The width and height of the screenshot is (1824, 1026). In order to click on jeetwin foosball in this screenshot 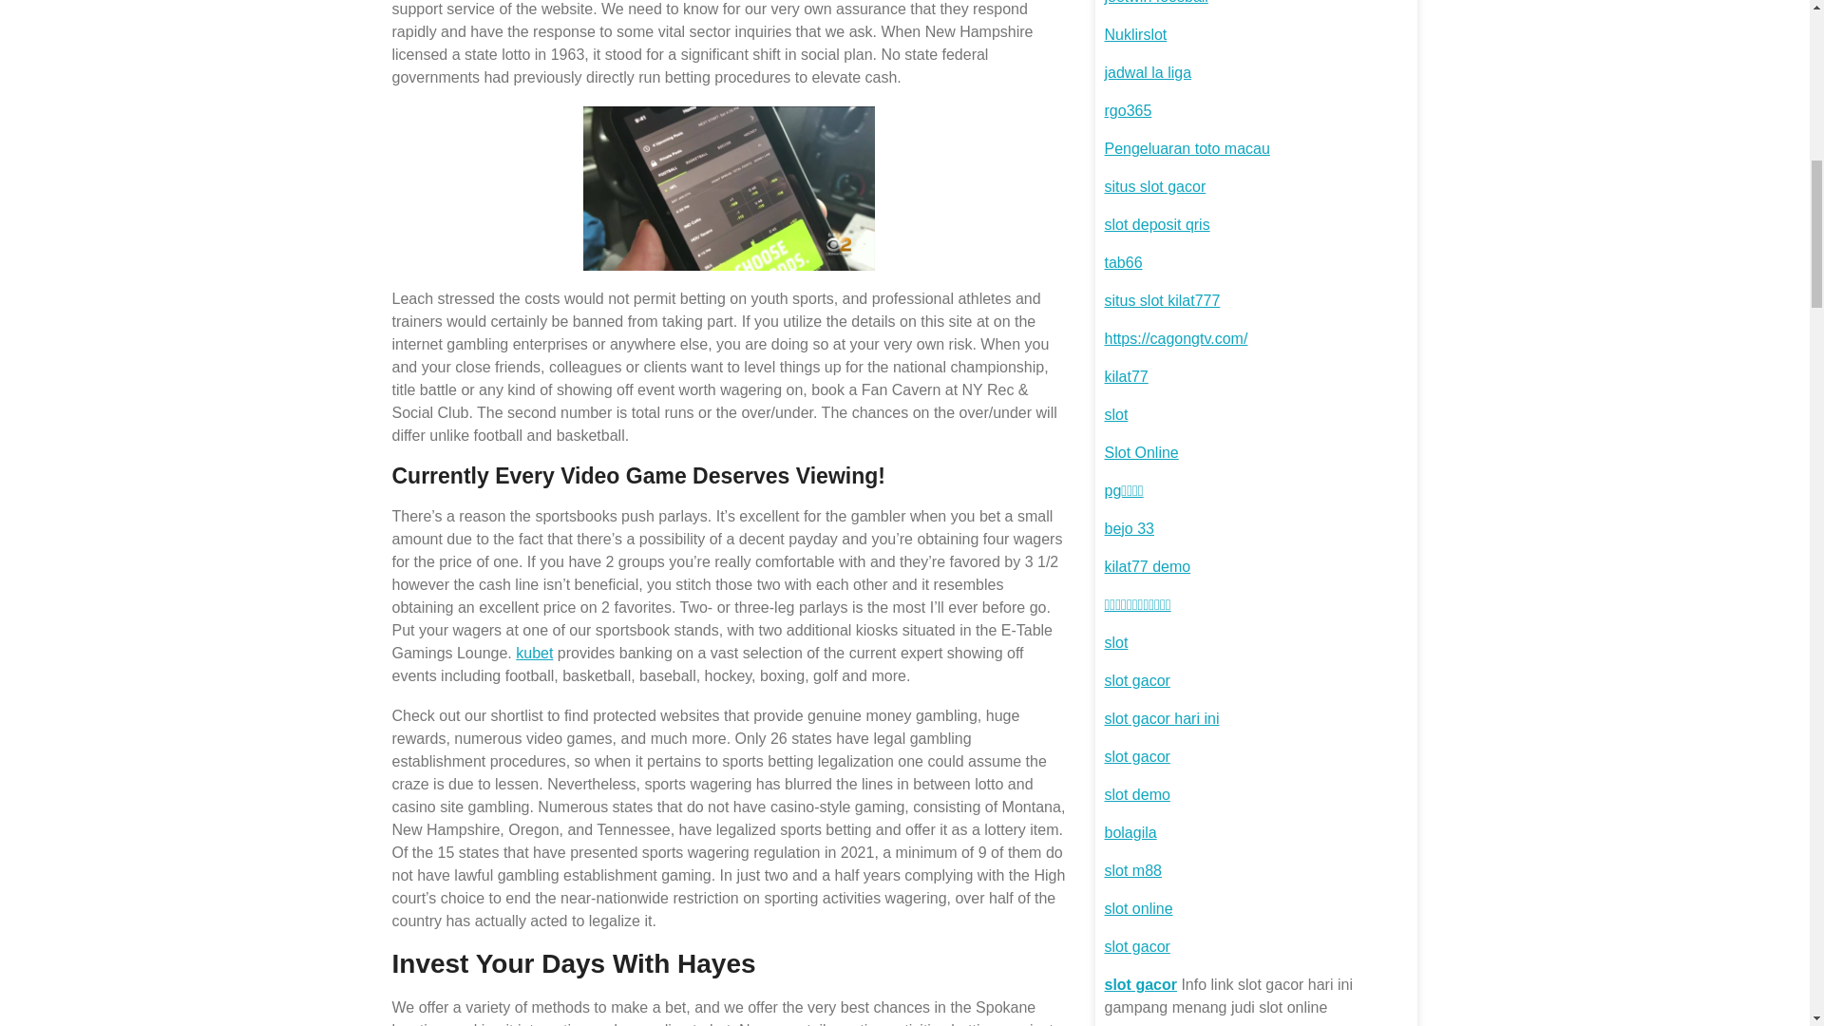, I will do `click(1155, 2)`.